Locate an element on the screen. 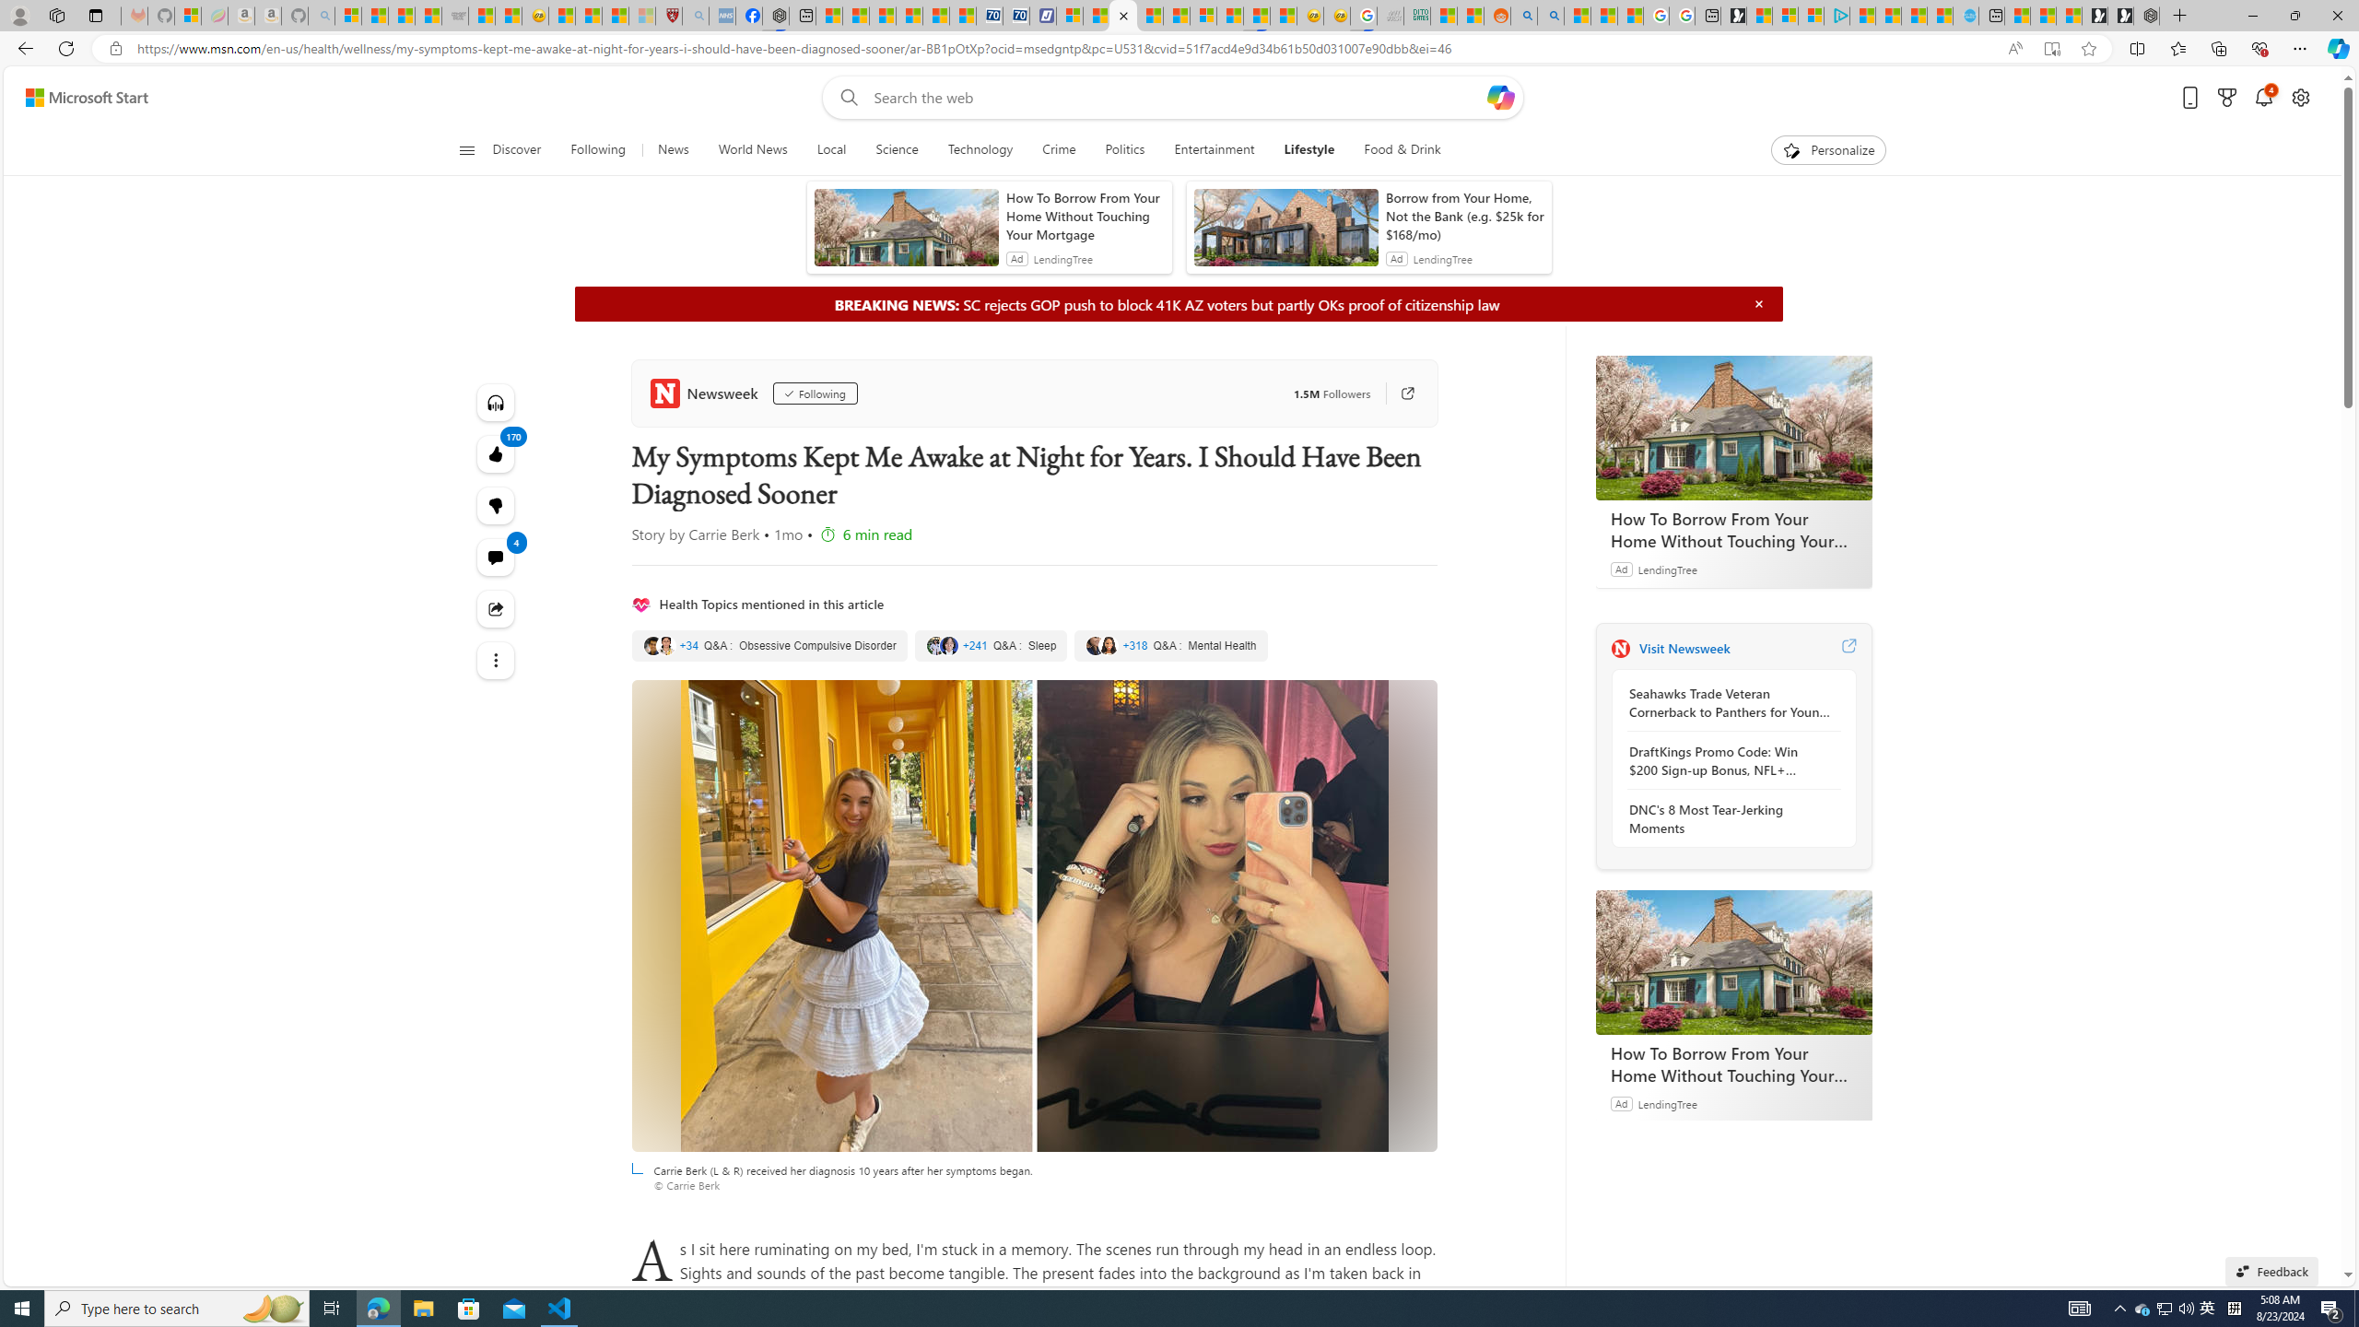 This screenshot has width=2359, height=1327. Class: button-glyph is located at coordinates (466, 150).